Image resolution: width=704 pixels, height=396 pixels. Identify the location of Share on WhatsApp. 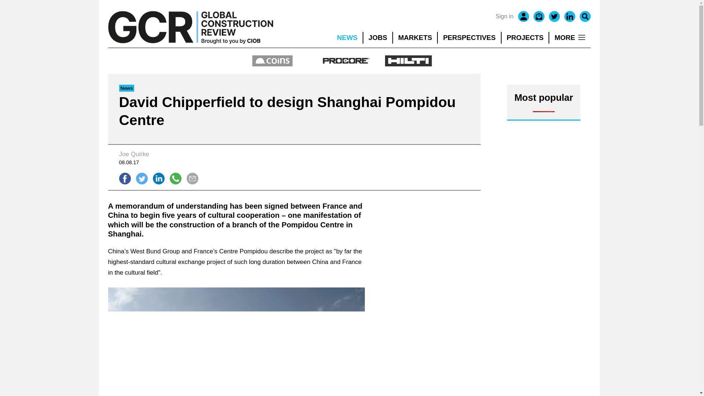
(175, 178).